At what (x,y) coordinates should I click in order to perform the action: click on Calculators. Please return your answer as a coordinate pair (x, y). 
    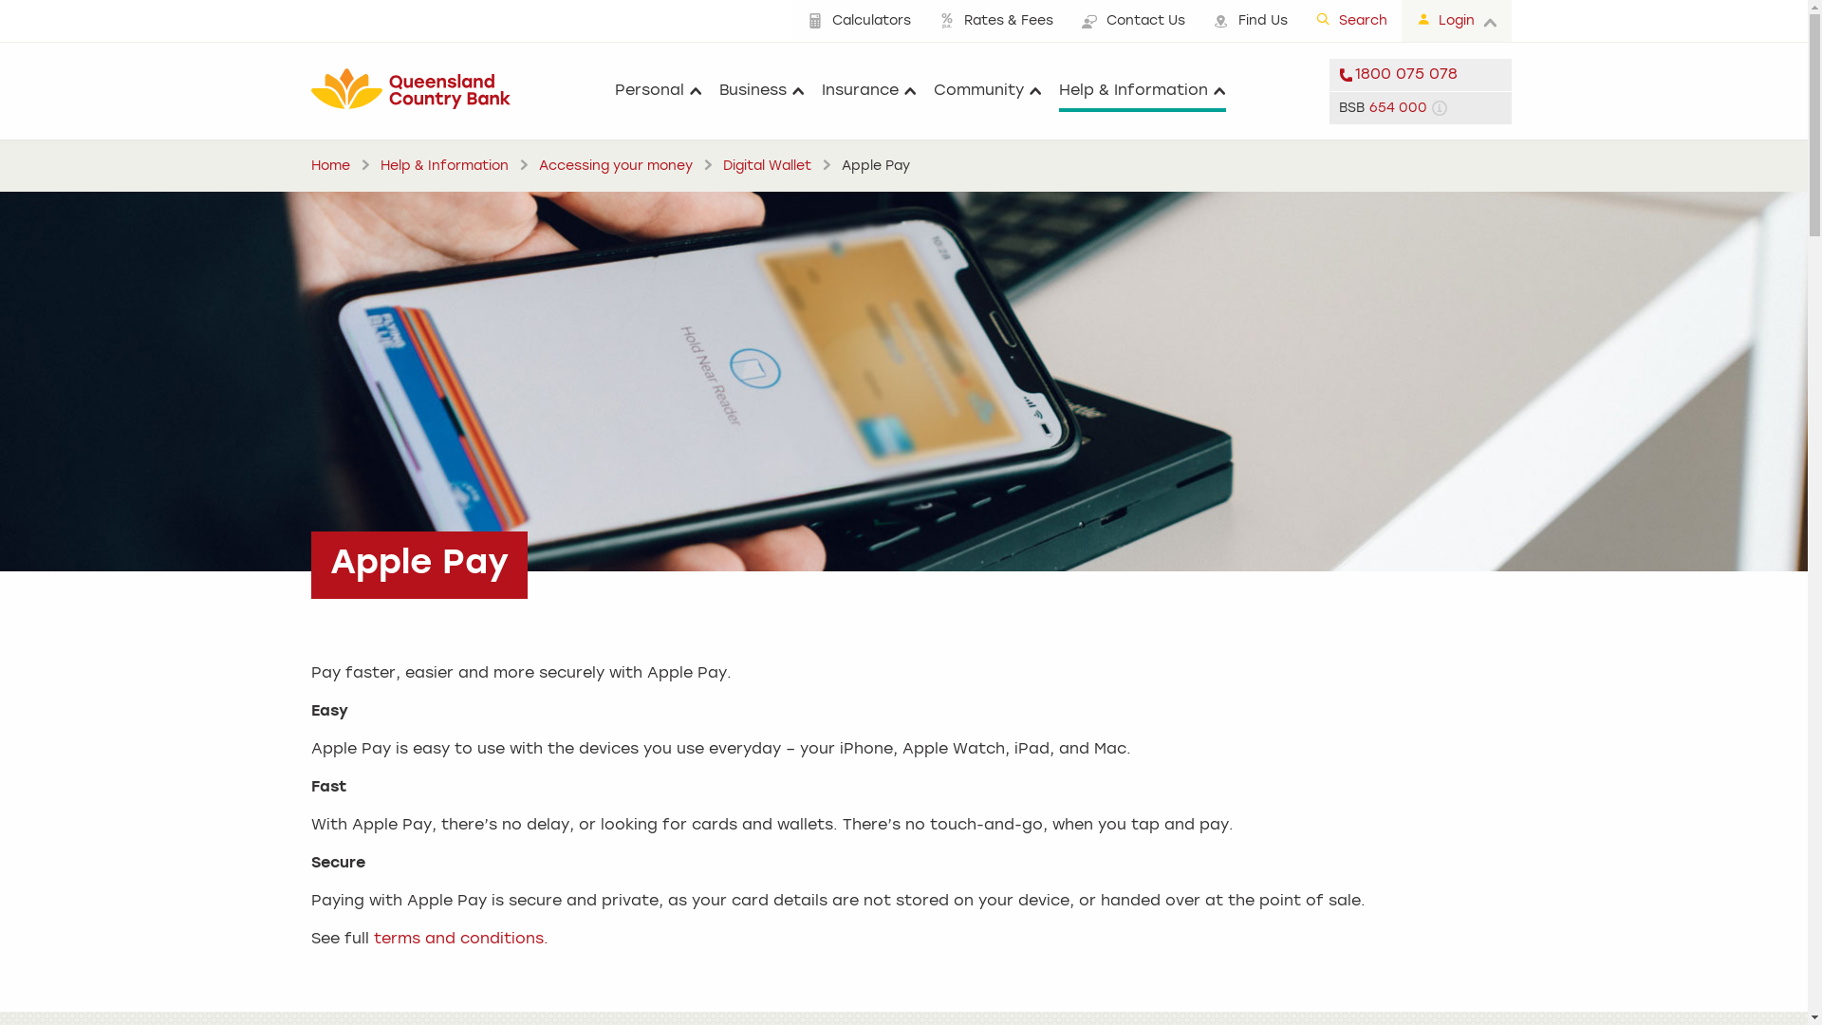
    Looking at the image, I should click on (860, 21).